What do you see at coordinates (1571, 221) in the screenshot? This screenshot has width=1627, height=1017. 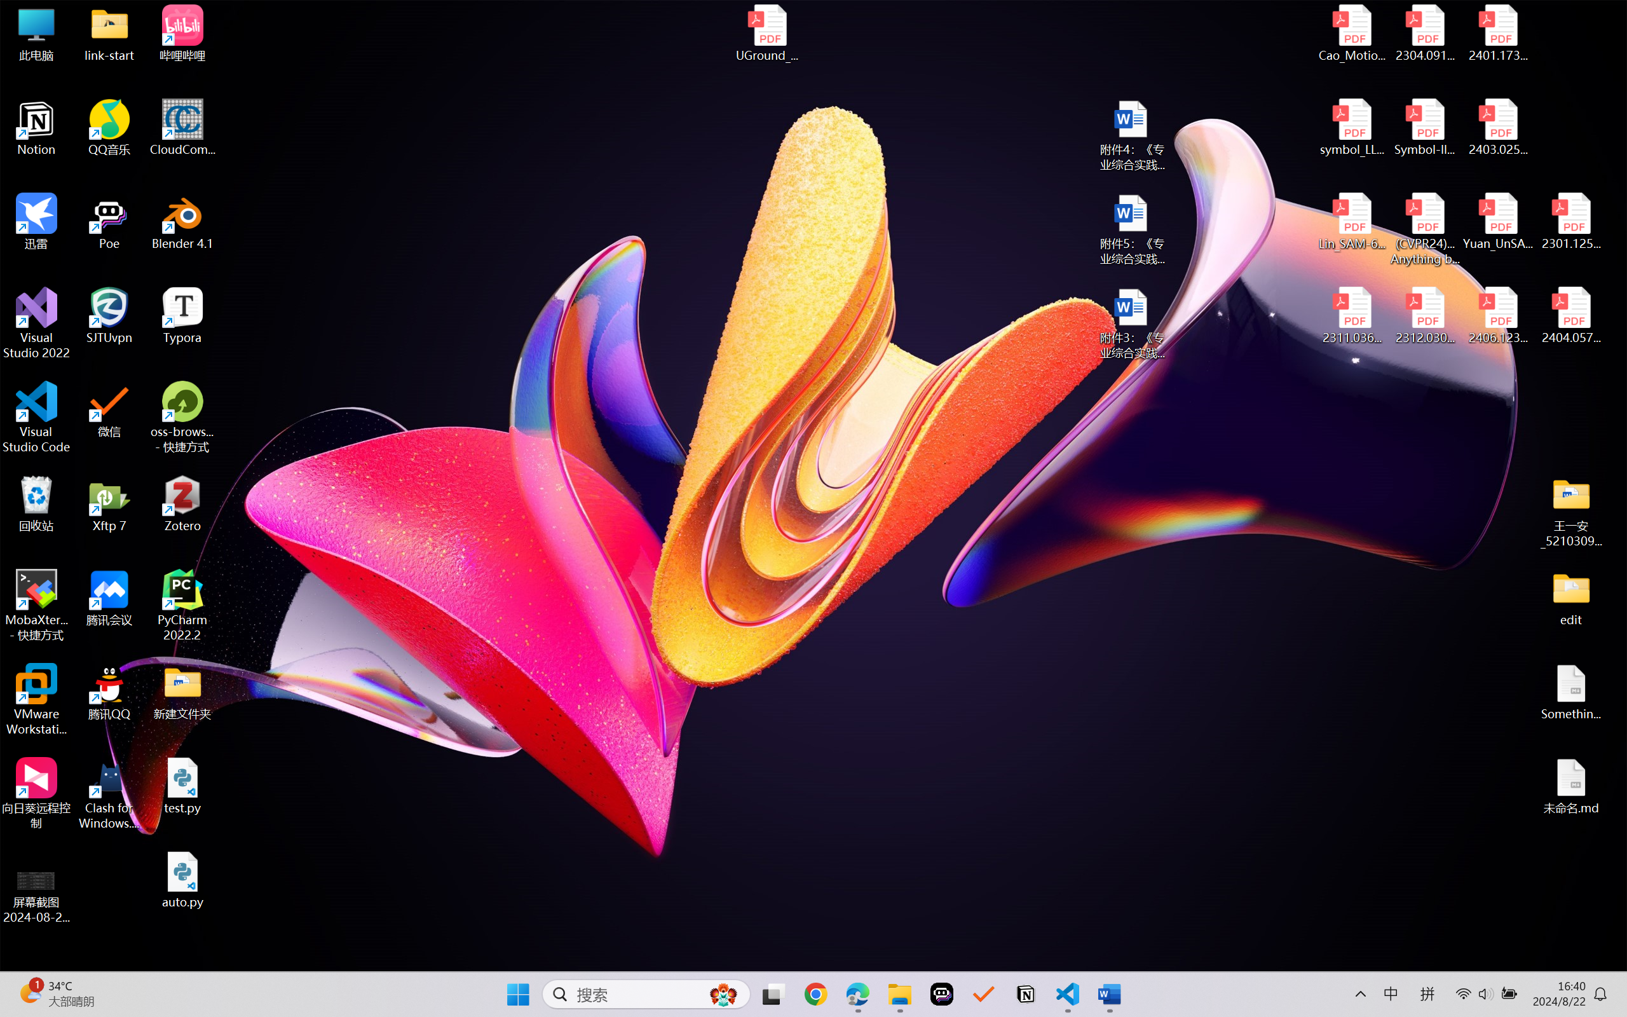 I see `2301.12597v3.pdf` at bounding box center [1571, 221].